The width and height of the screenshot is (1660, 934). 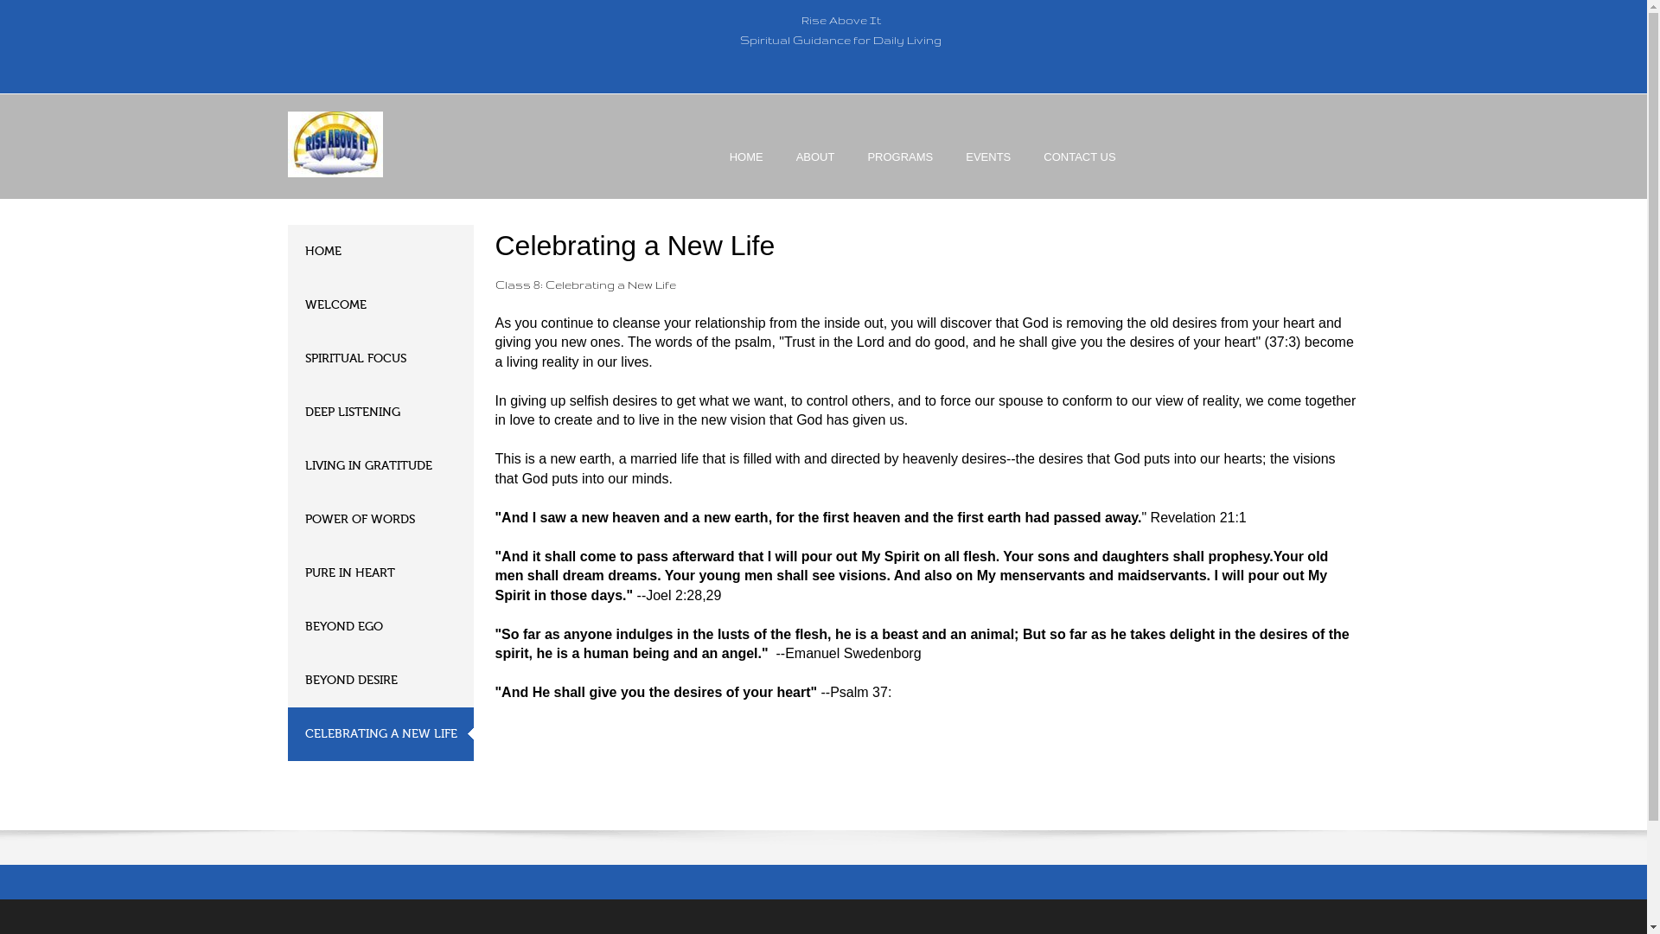 I want to click on CELEBRATING A NEW LIFE, so click(x=380, y=733).